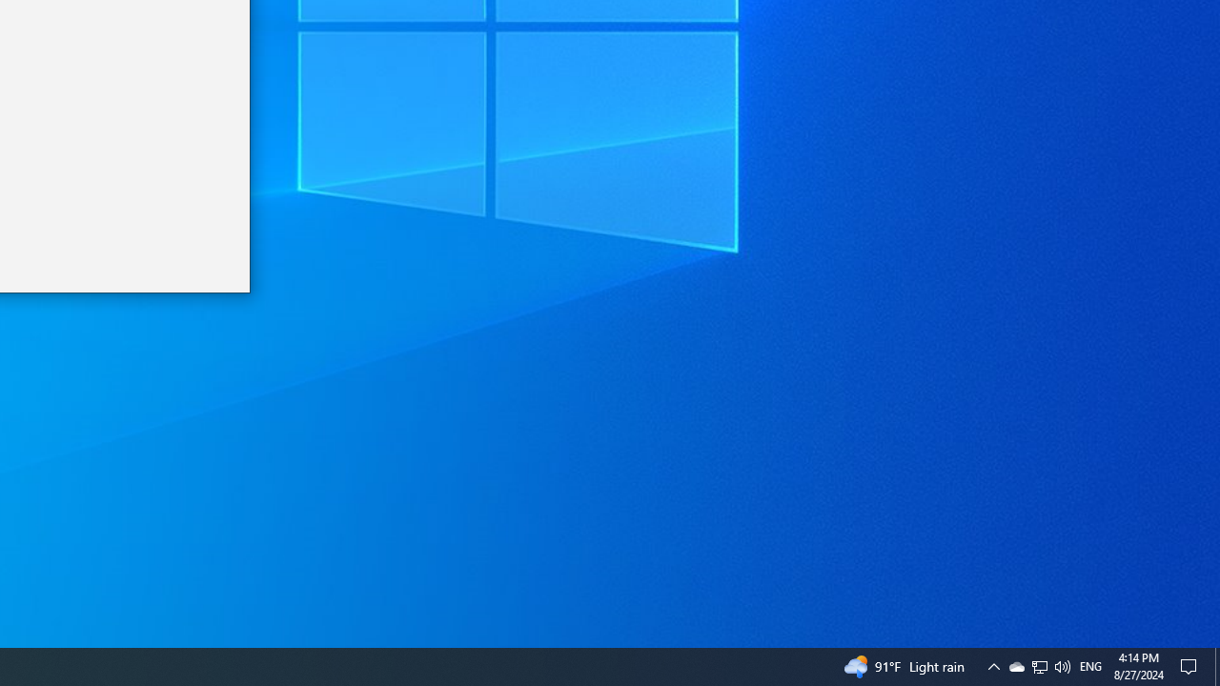  I want to click on Q2790: 100%, so click(1040, 667).